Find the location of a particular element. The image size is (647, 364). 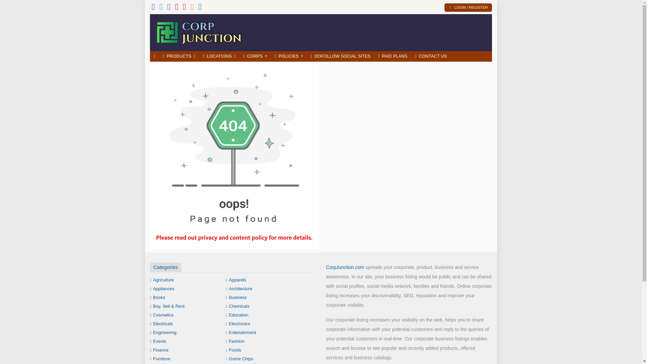

Web Discovery Service for People to Discover Great Products is located at coordinates (199, 32).